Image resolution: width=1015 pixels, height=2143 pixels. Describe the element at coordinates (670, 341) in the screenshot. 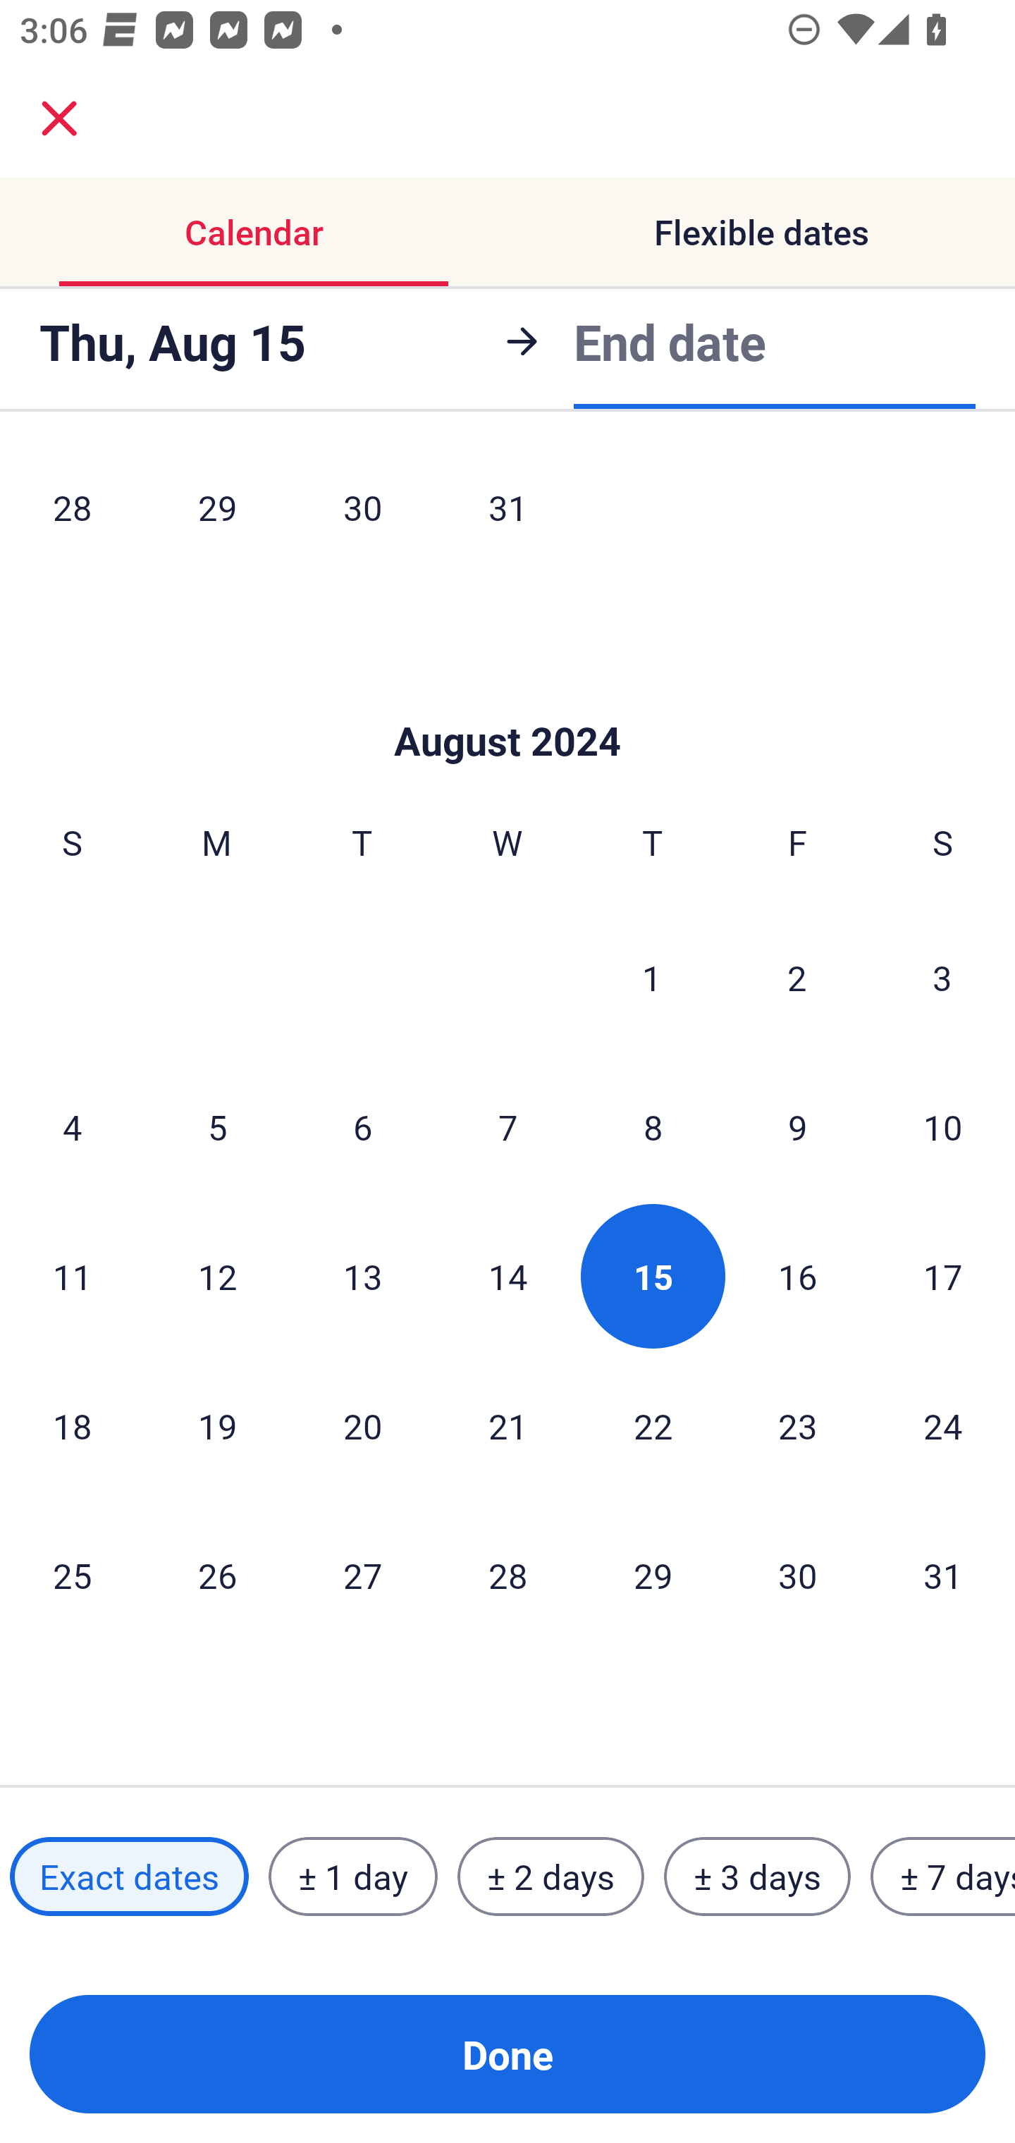

I see `End date` at that location.